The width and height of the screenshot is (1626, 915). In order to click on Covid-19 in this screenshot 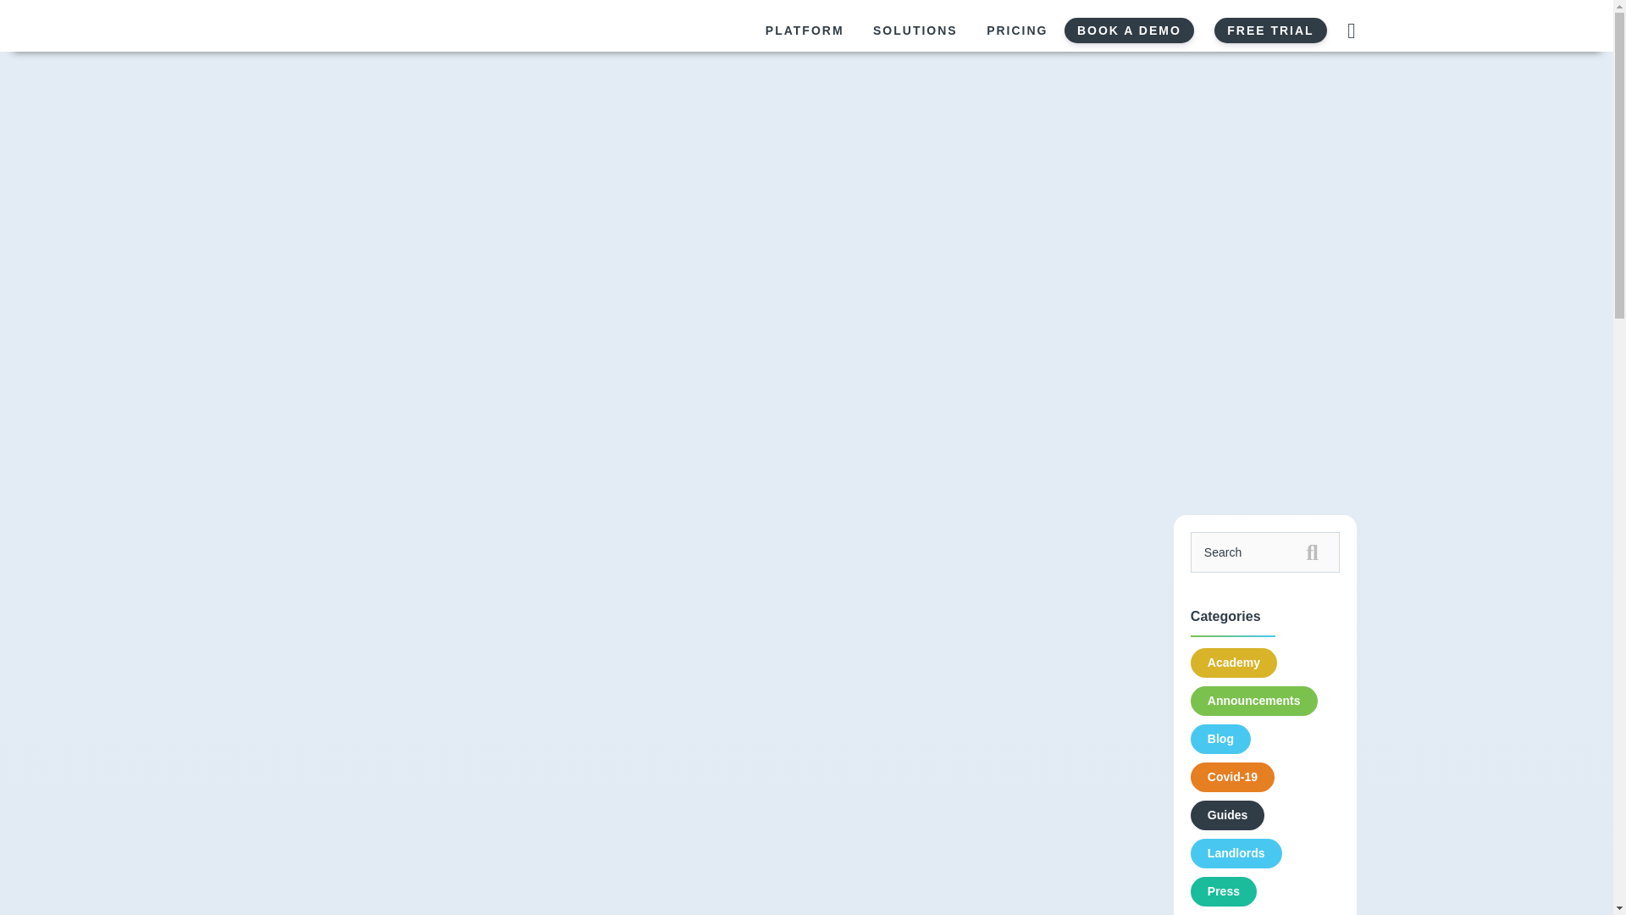, I will do `click(1232, 777)`.